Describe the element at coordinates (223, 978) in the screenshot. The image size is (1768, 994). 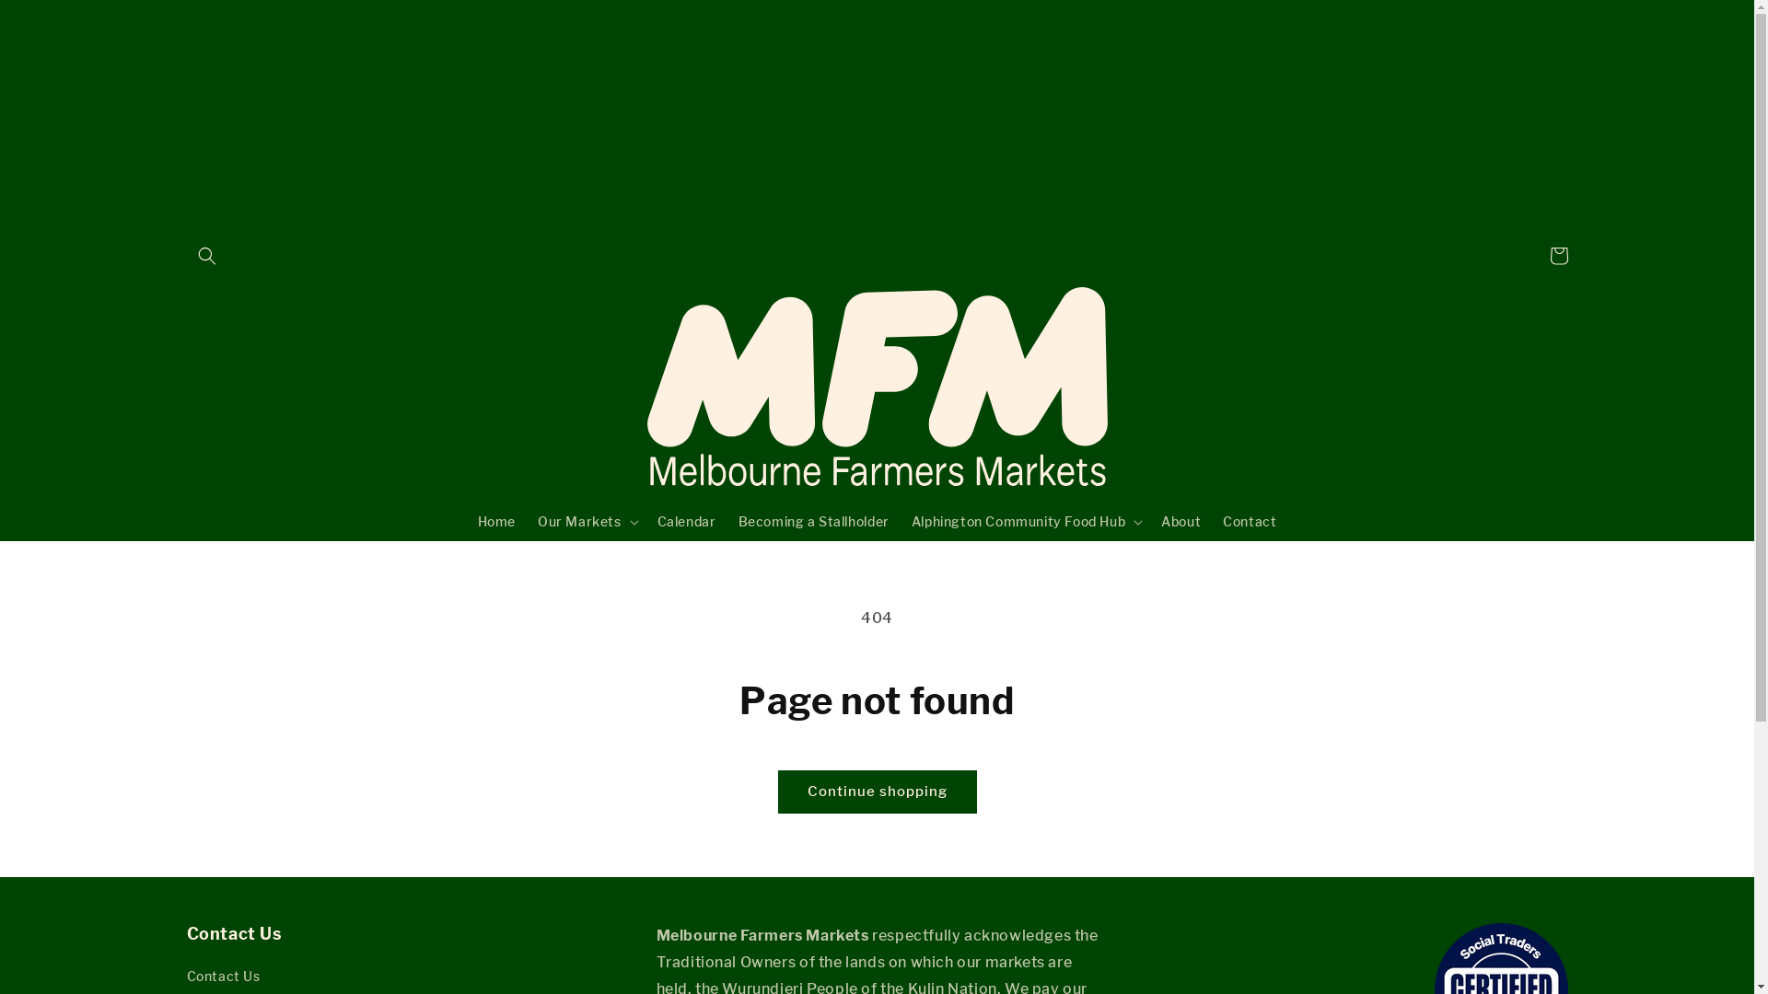
I see `Contact Us` at that location.